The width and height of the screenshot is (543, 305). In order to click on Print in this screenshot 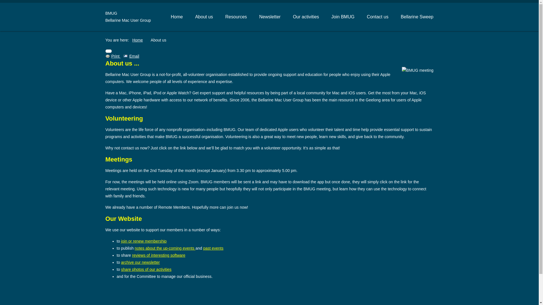, I will do `click(113, 56)`.